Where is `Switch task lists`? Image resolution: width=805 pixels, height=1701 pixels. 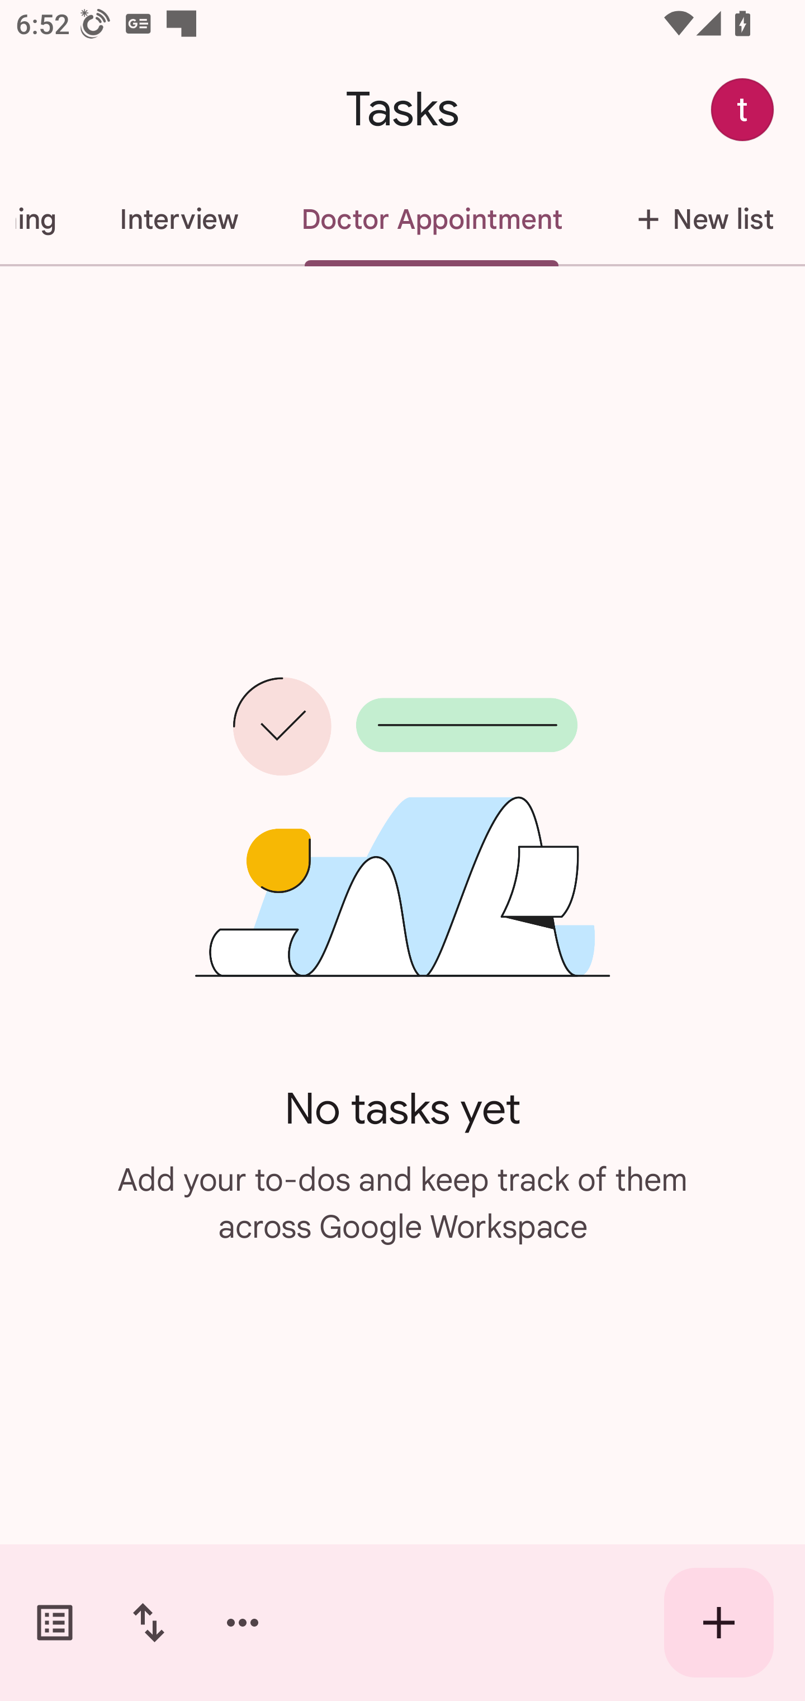
Switch task lists is located at coordinates (55, 1623).